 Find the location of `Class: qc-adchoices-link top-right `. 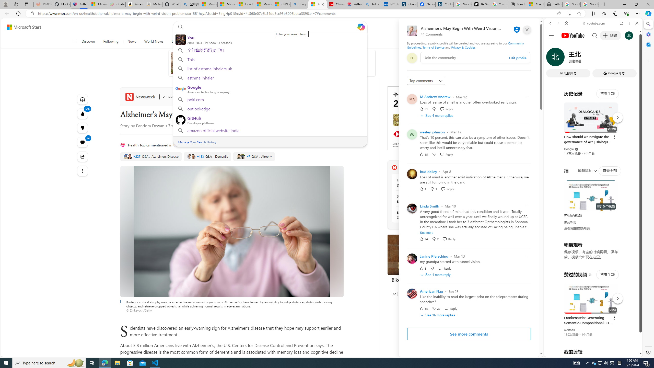

Class: qc-adchoices-link top-right  is located at coordinates (462, 88).